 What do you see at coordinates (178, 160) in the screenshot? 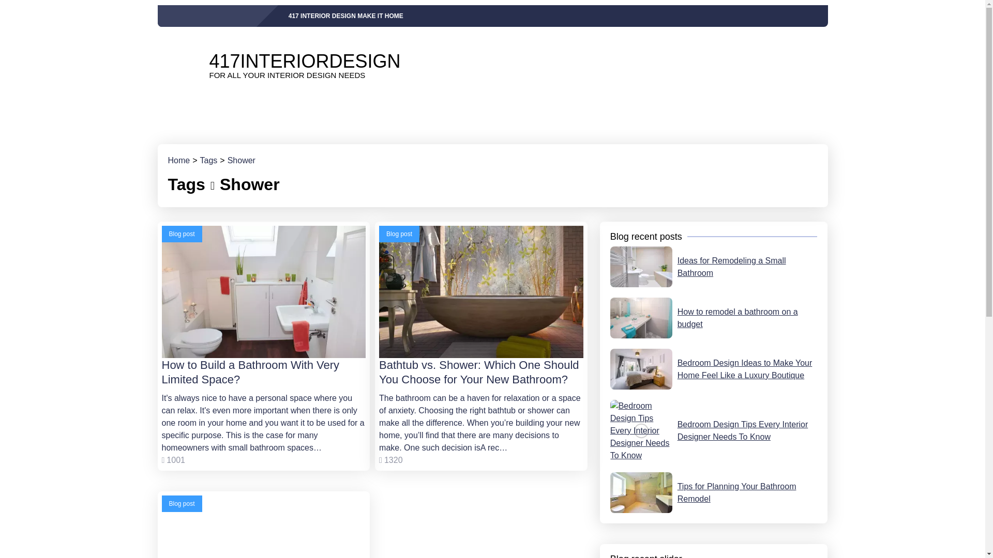
I see `Tags` at bounding box center [178, 160].